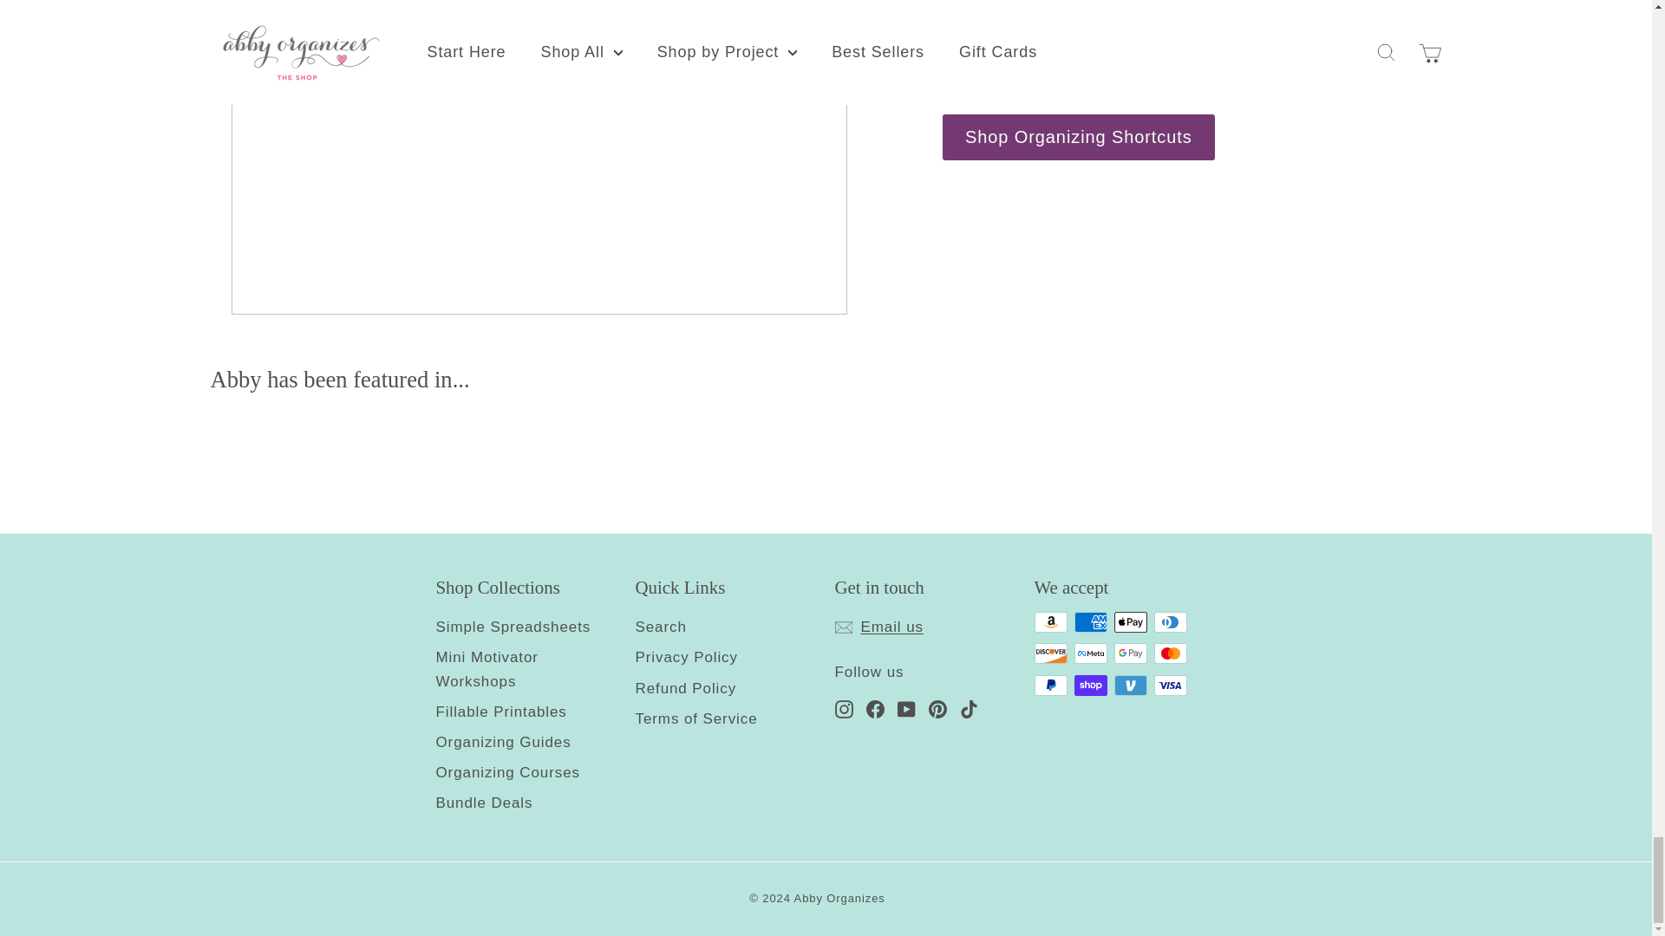 The width and height of the screenshot is (1665, 936). What do you see at coordinates (1050, 685) in the screenshot?
I see `PayPal` at bounding box center [1050, 685].